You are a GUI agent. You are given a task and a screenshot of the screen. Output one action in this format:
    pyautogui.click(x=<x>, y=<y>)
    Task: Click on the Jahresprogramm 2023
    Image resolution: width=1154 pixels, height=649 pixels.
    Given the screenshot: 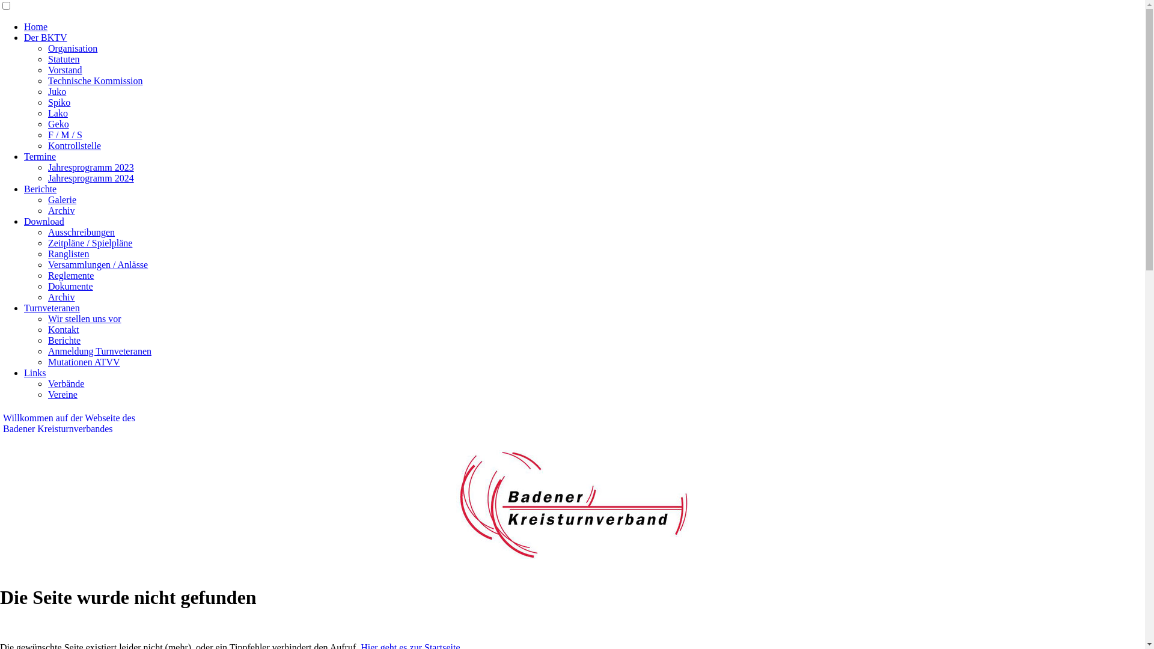 What is the action you would take?
    pyautogui.click(x=91, y=167)
    